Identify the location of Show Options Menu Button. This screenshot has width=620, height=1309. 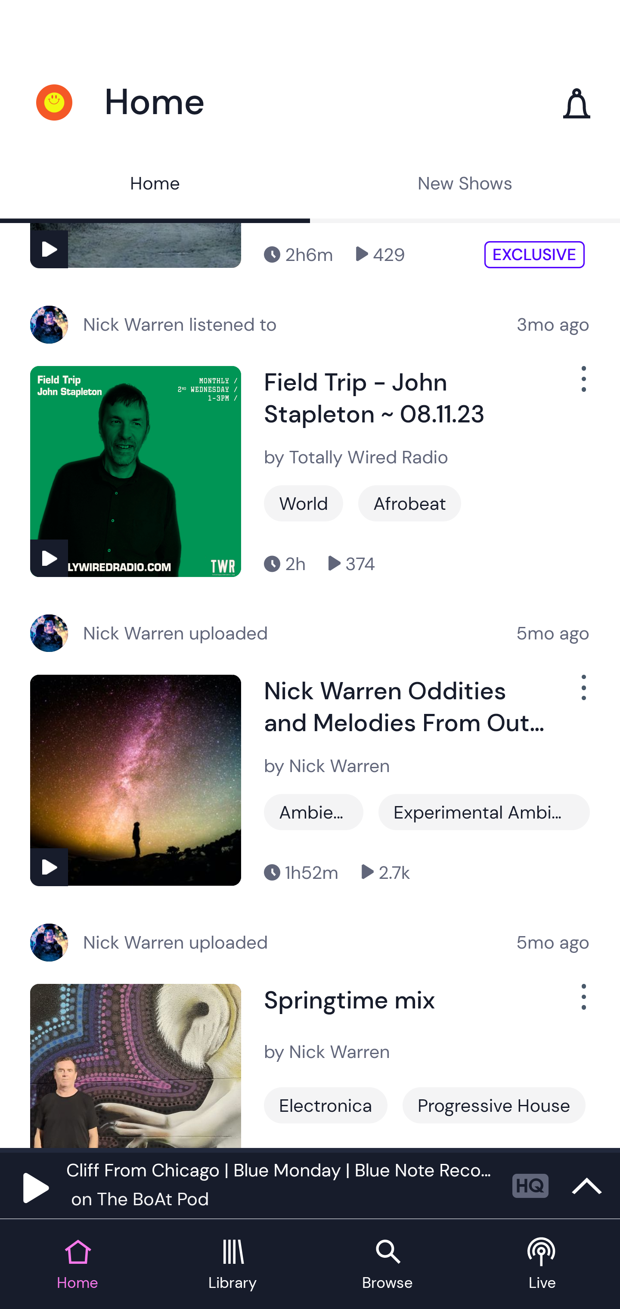
(582, 693).